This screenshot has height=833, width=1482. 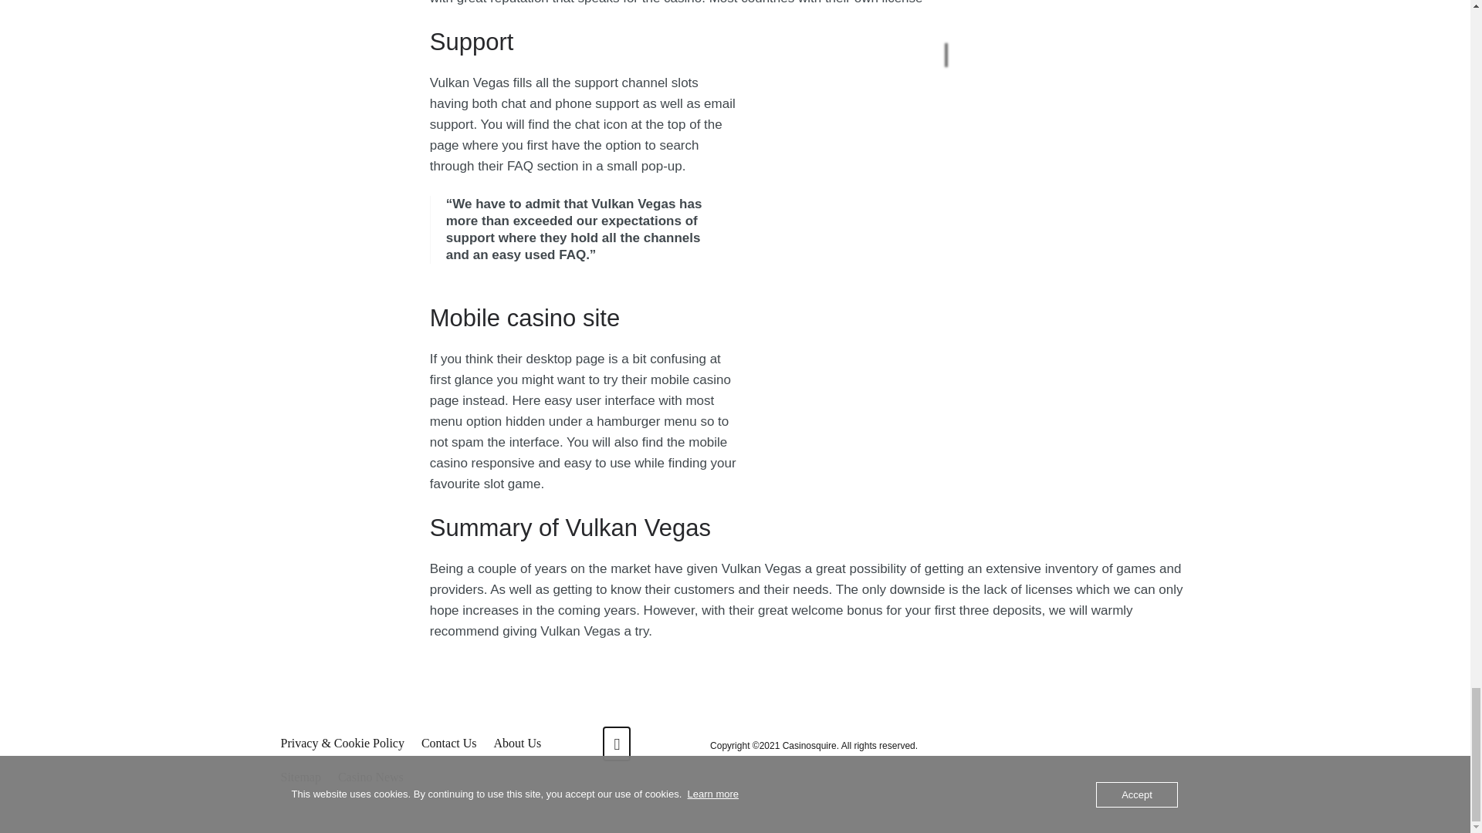 What do you see at coordinates (301, 777) in the screenshot?
I see `Sitemap` at bounding box center [301, 777].